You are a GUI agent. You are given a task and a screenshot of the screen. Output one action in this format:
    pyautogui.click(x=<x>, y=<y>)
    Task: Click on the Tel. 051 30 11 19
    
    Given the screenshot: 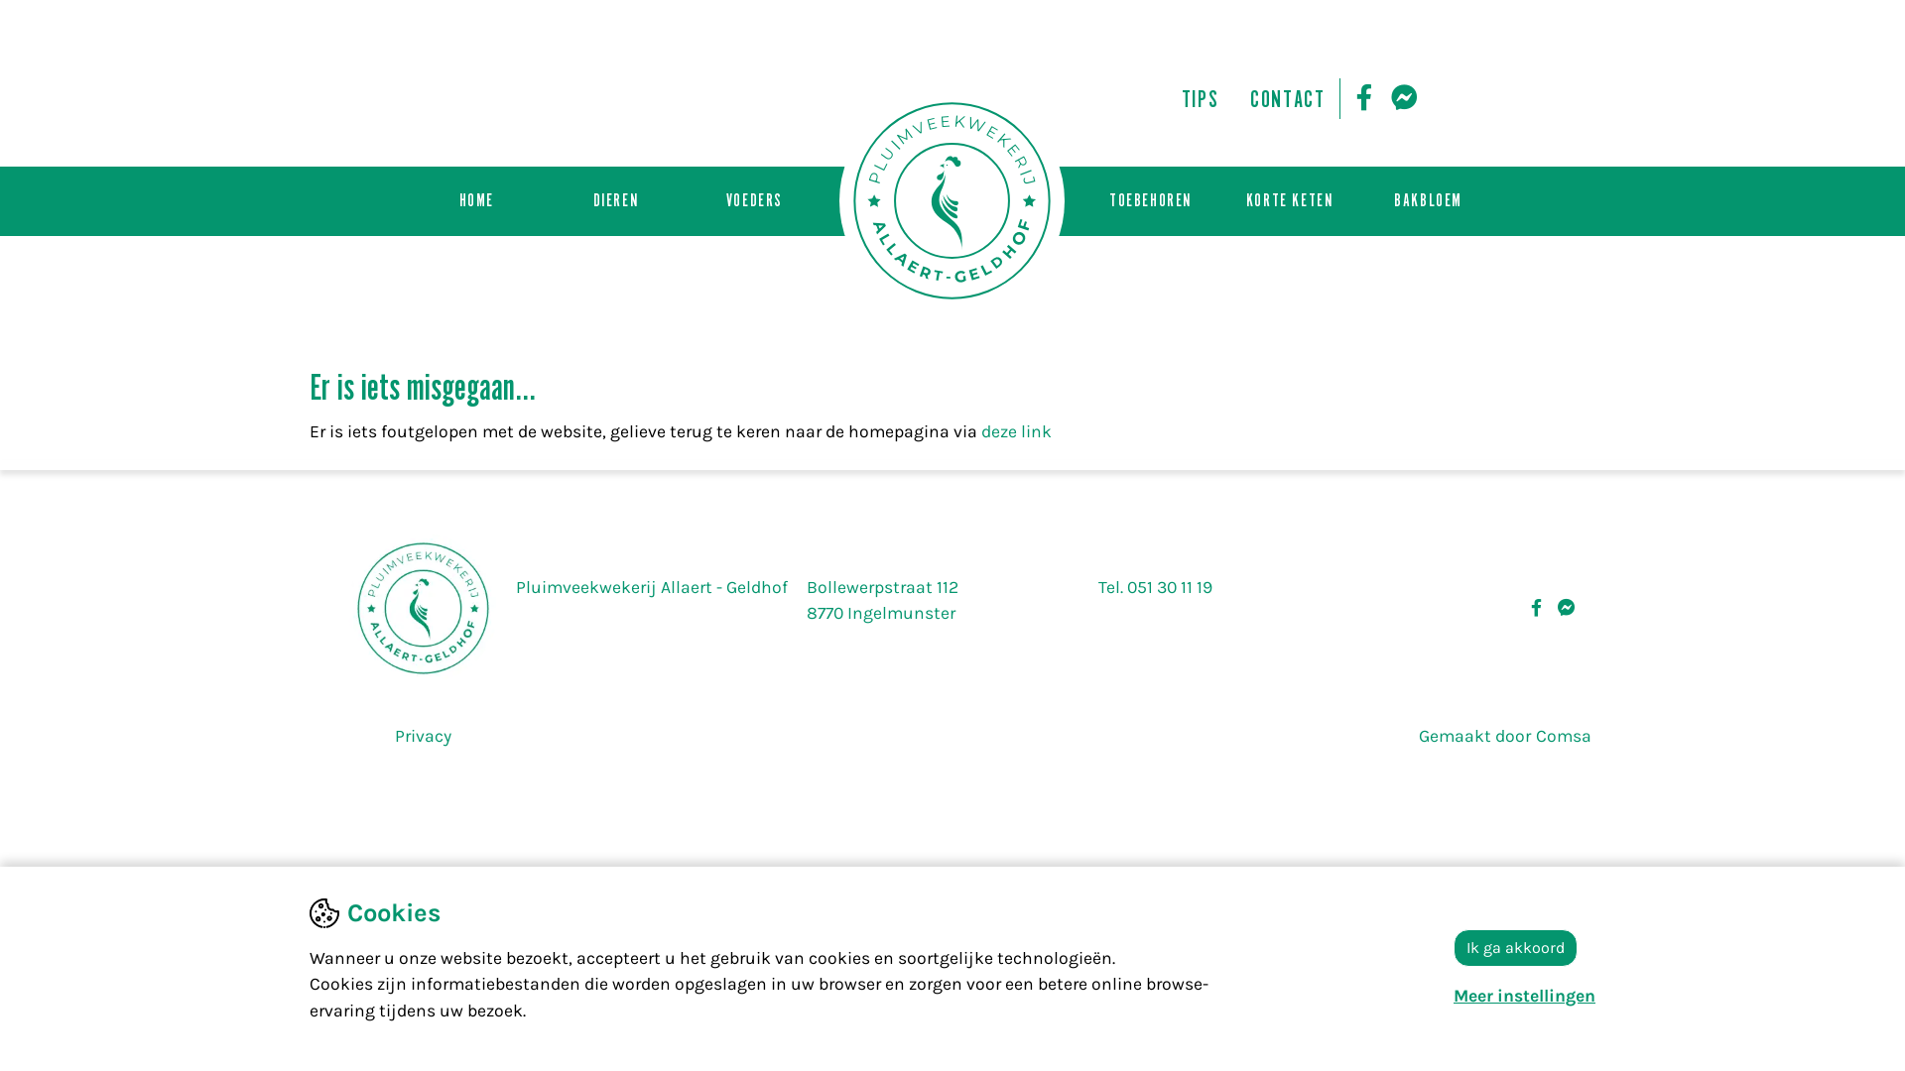 What is the action you would take?
    pyautogui.click(x=1155, y=587)
    